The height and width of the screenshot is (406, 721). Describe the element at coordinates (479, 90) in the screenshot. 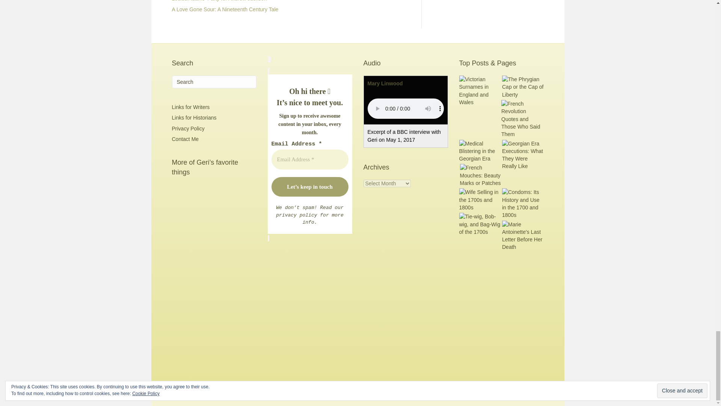

I see `Victorian Surnames in England and Wales` at that location.